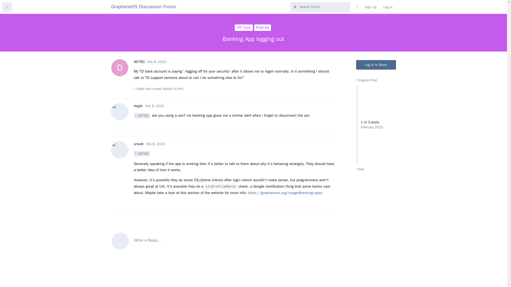  I want to click on Feb 8, 2023, so click(155, 144).